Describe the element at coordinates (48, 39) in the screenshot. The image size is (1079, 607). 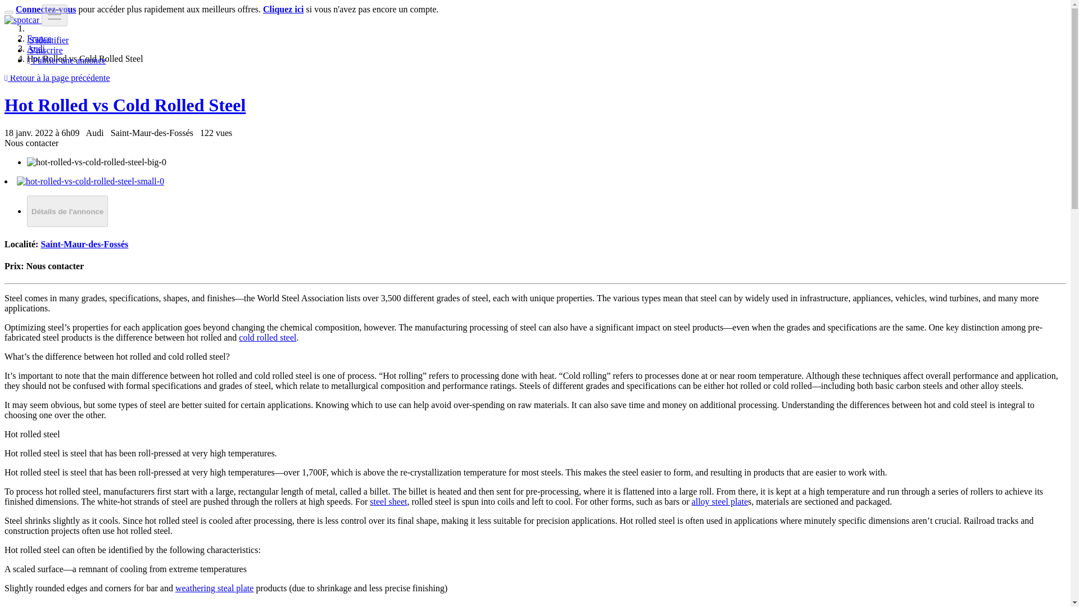
I see `S'identifier` at that location.